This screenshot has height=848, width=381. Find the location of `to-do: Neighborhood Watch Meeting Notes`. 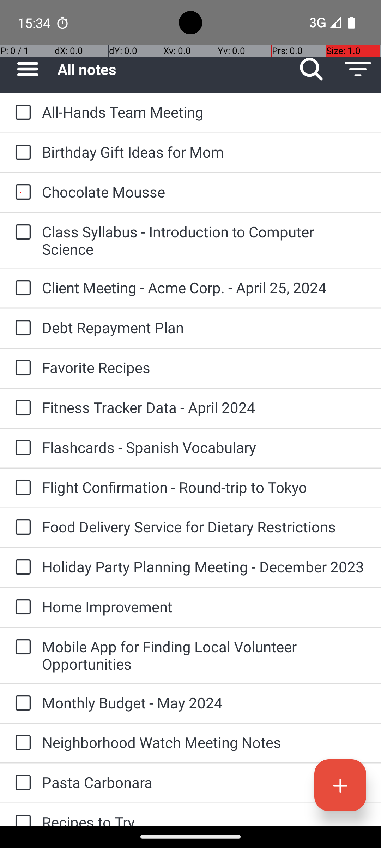

to-do: Neighborhood Watch Meeting Notes is located at coordinates (21, 743).